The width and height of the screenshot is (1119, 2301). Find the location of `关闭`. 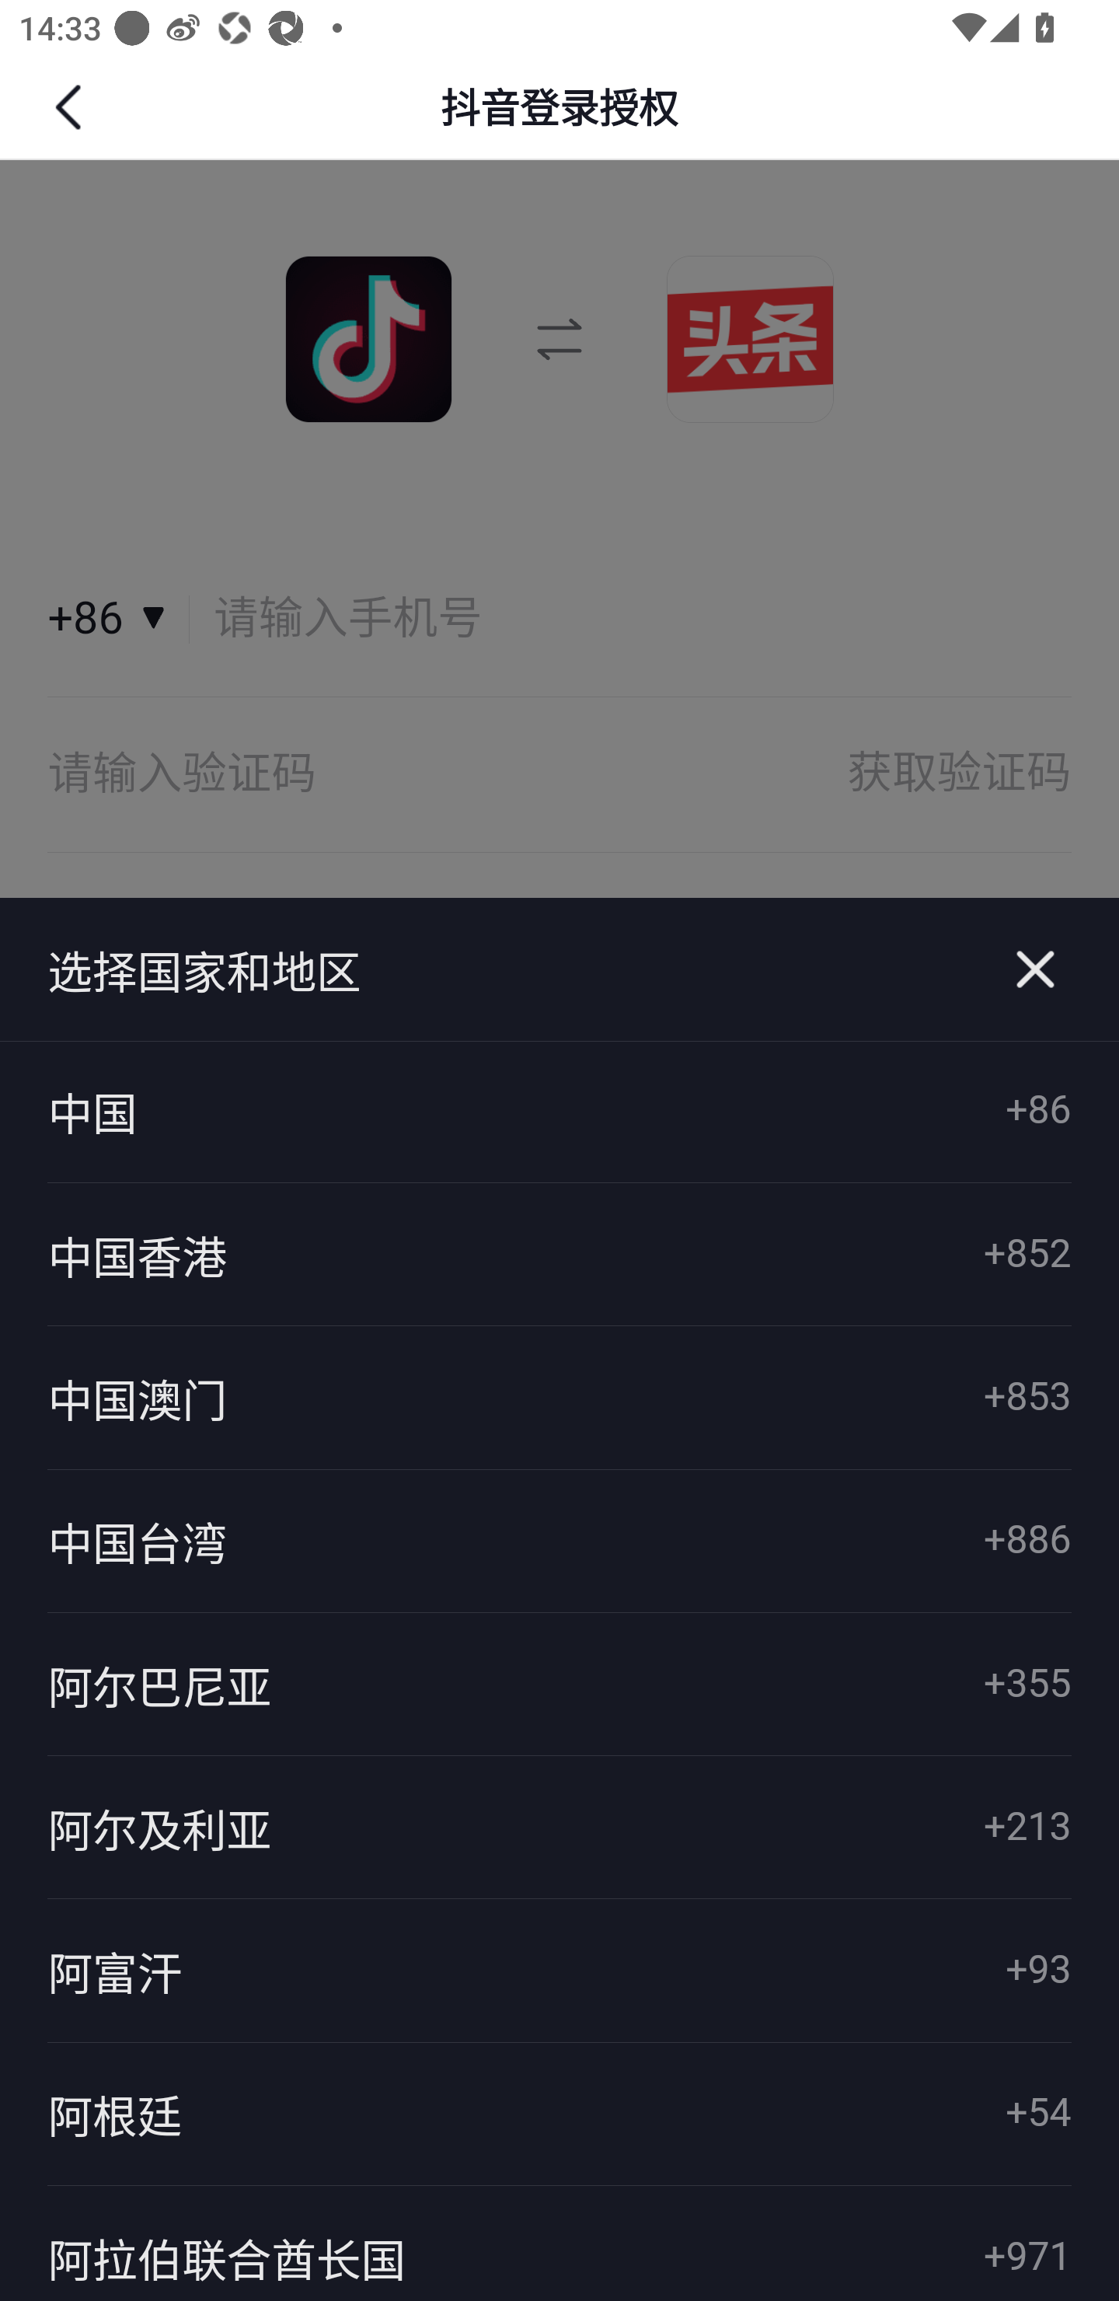

关闭 is located at coordinates (1035, 969).